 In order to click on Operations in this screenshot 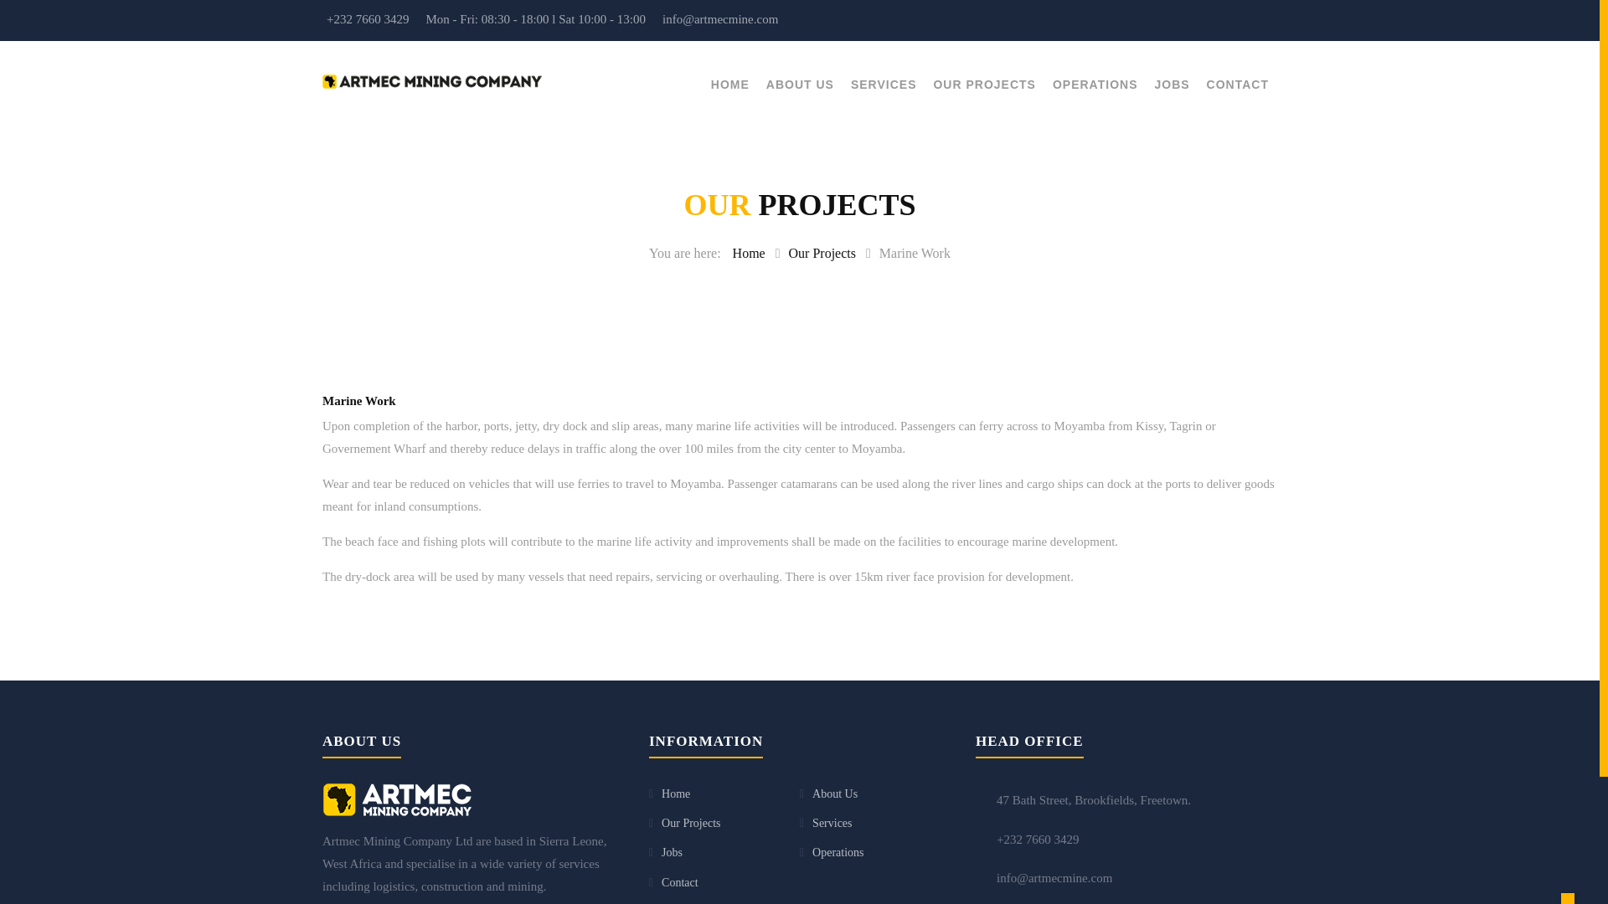, I will do `click(837, 852)`.